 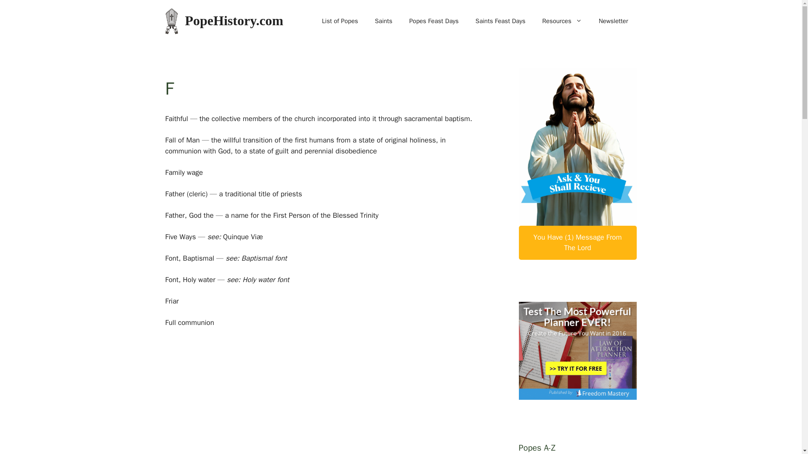 What do you see at coordinates (433, 21) in the screenshot?
I see `Popes Feast Days` at bounding box center [433, 21].